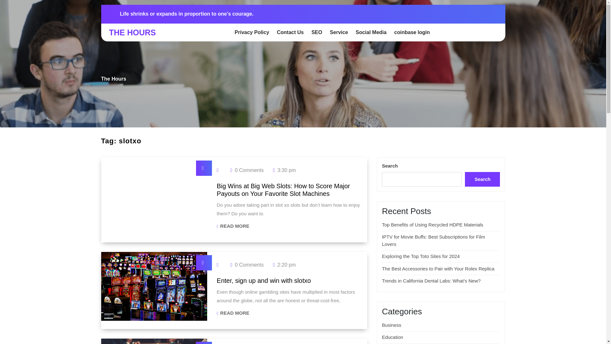 The height and width of the screenshot is (344, 611). What do you see at coordinates (317, 32) in the screenshot?
I see `SEO` at bounding box center [317, 32].